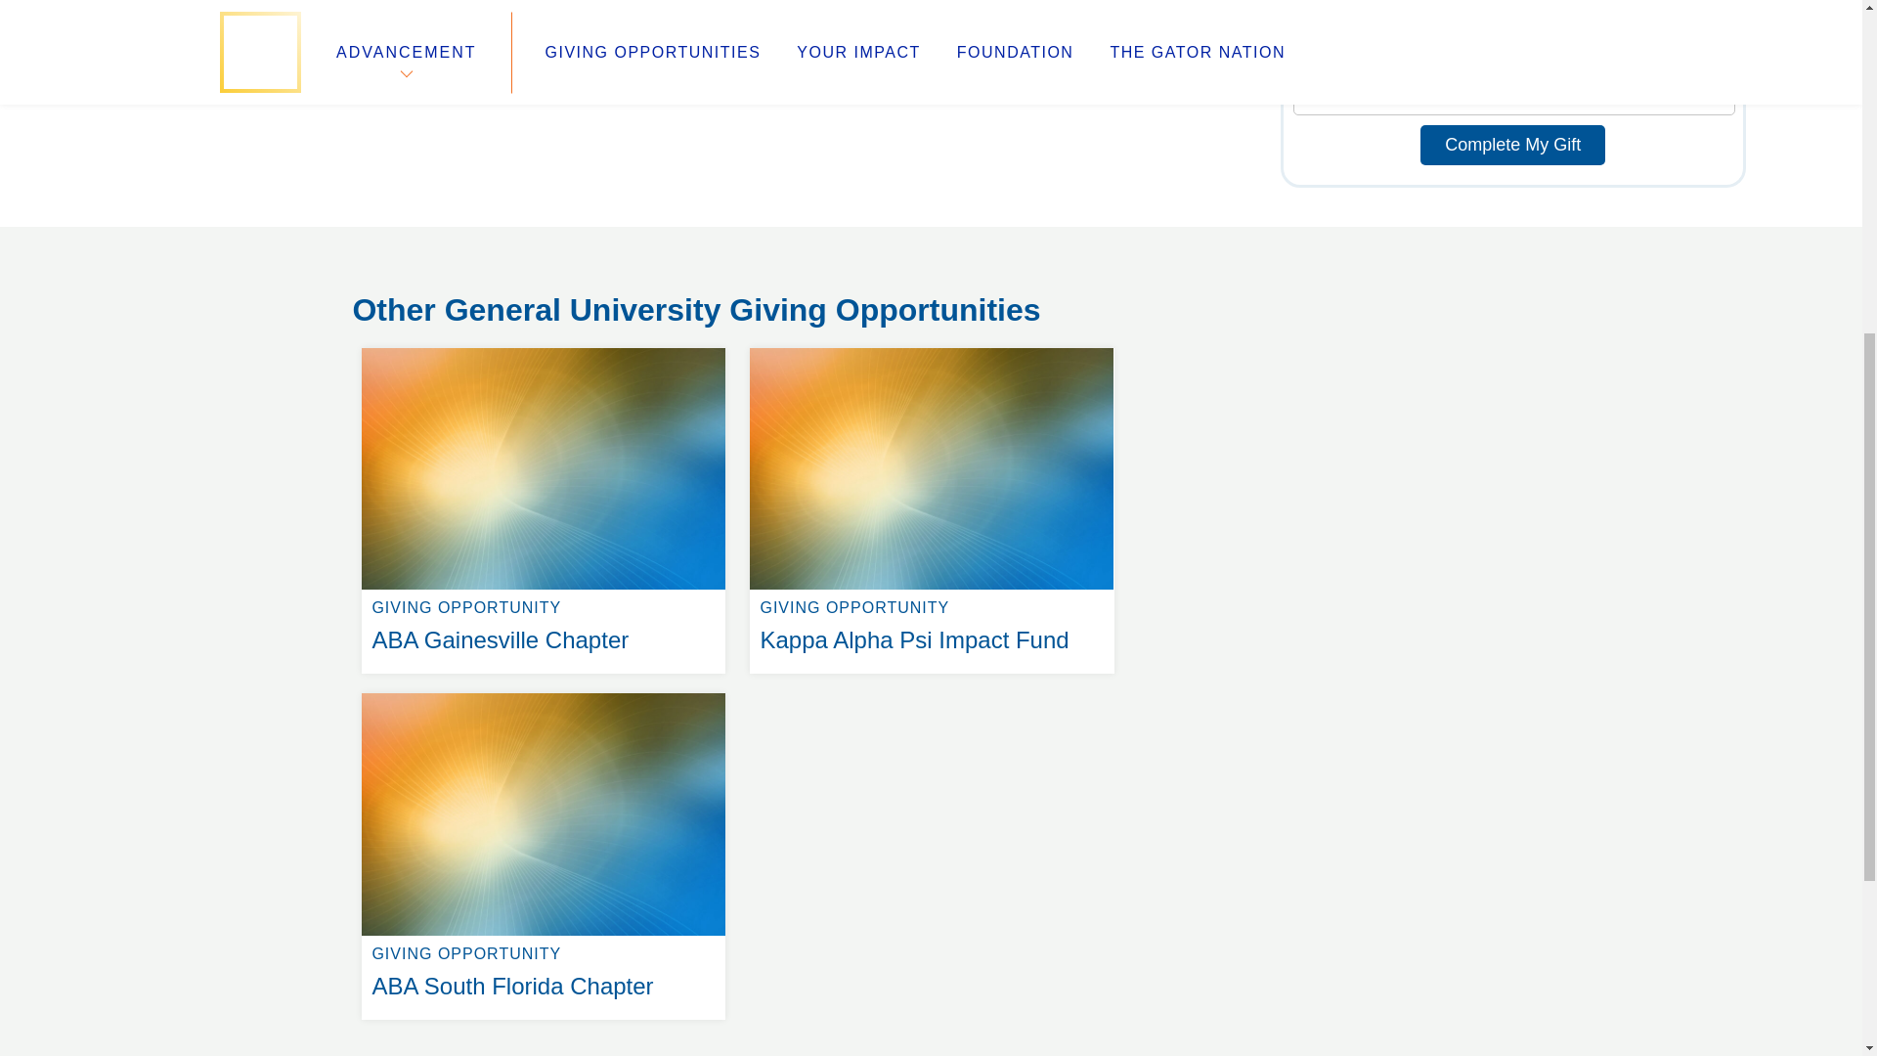  What do you see at coordinates (702, 293) in the screenshot?
I see `Staff Directory` at bounding box center [702, 293].